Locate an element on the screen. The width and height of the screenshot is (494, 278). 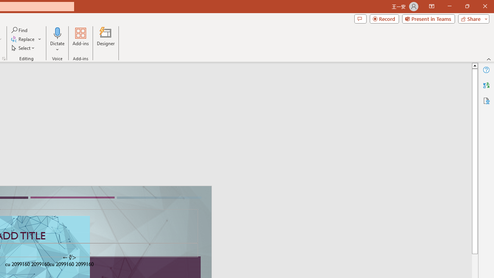
TextBox 7 is located at coordinates (69, 258).